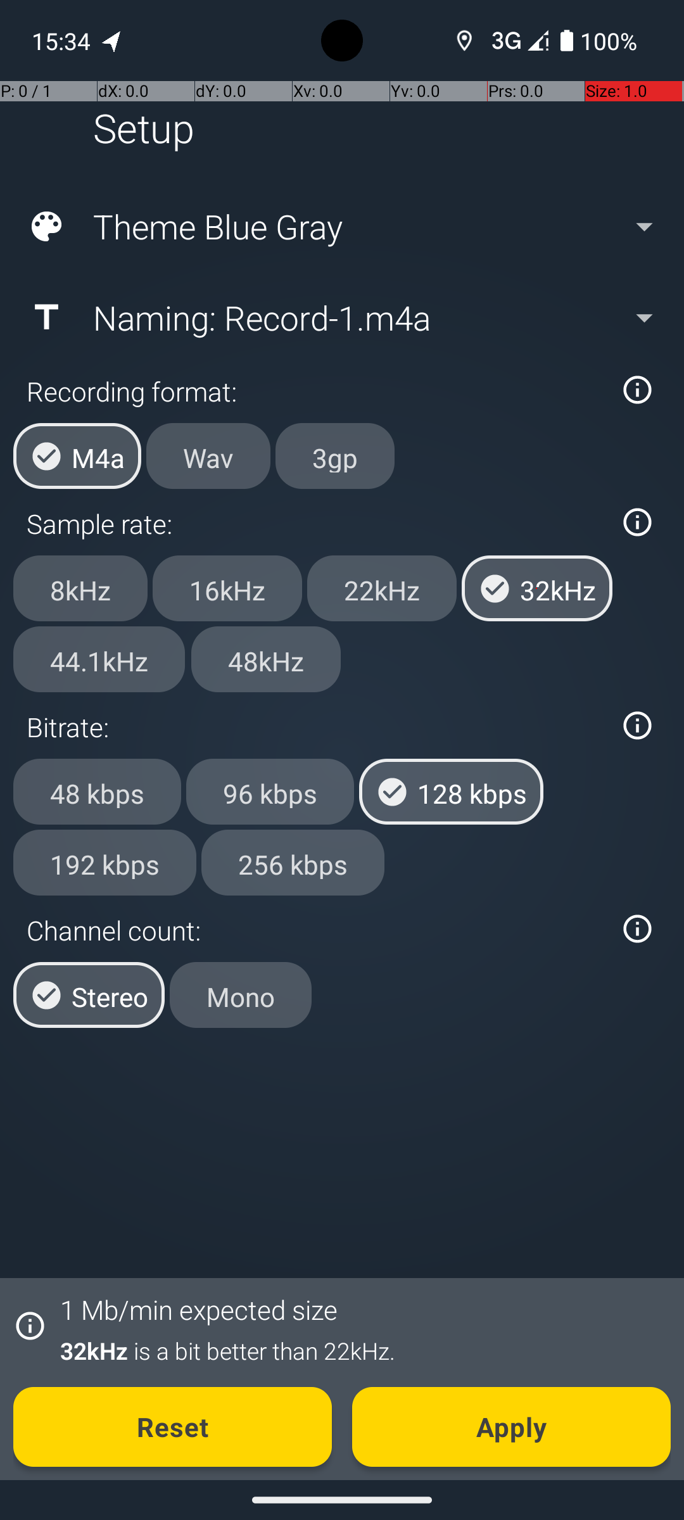 Image resolution: width=684 pixels, height=1520 pixels. Describe the element at coordinates (208, 456) in the screenshot. I see `Wav` at that location.